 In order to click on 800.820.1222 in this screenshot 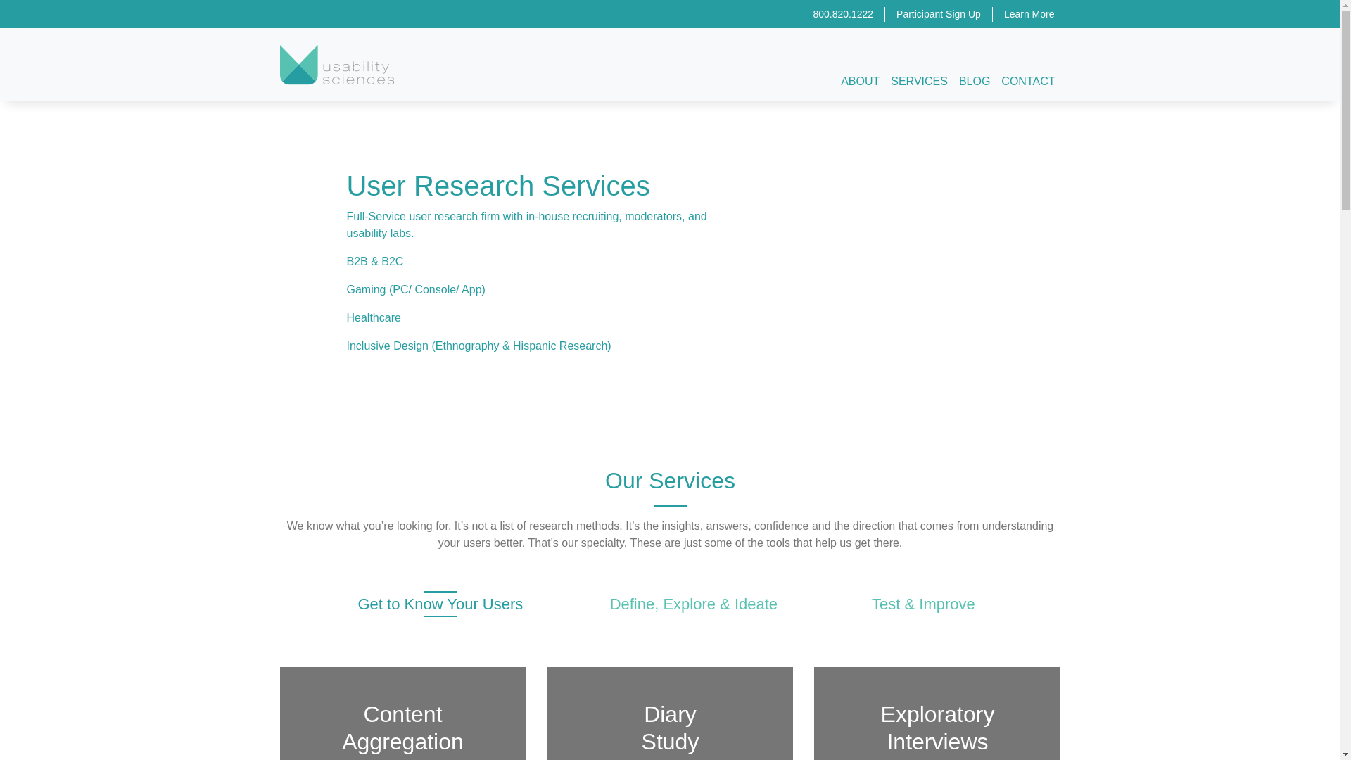, I will do `click(843, 14)`.